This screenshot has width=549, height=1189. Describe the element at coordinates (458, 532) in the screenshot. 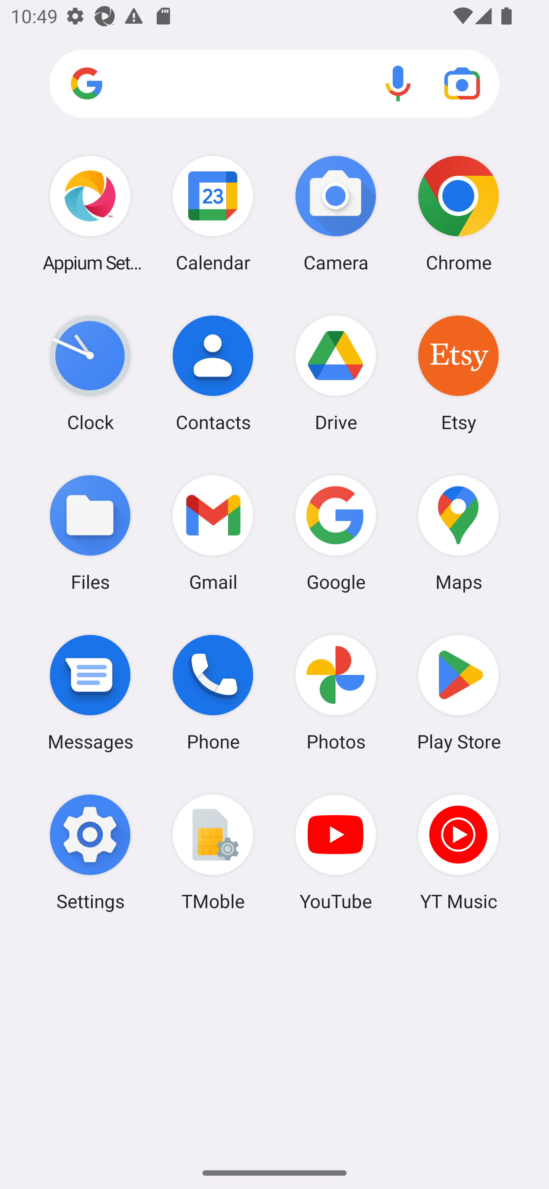

I see `Maps` at that location.